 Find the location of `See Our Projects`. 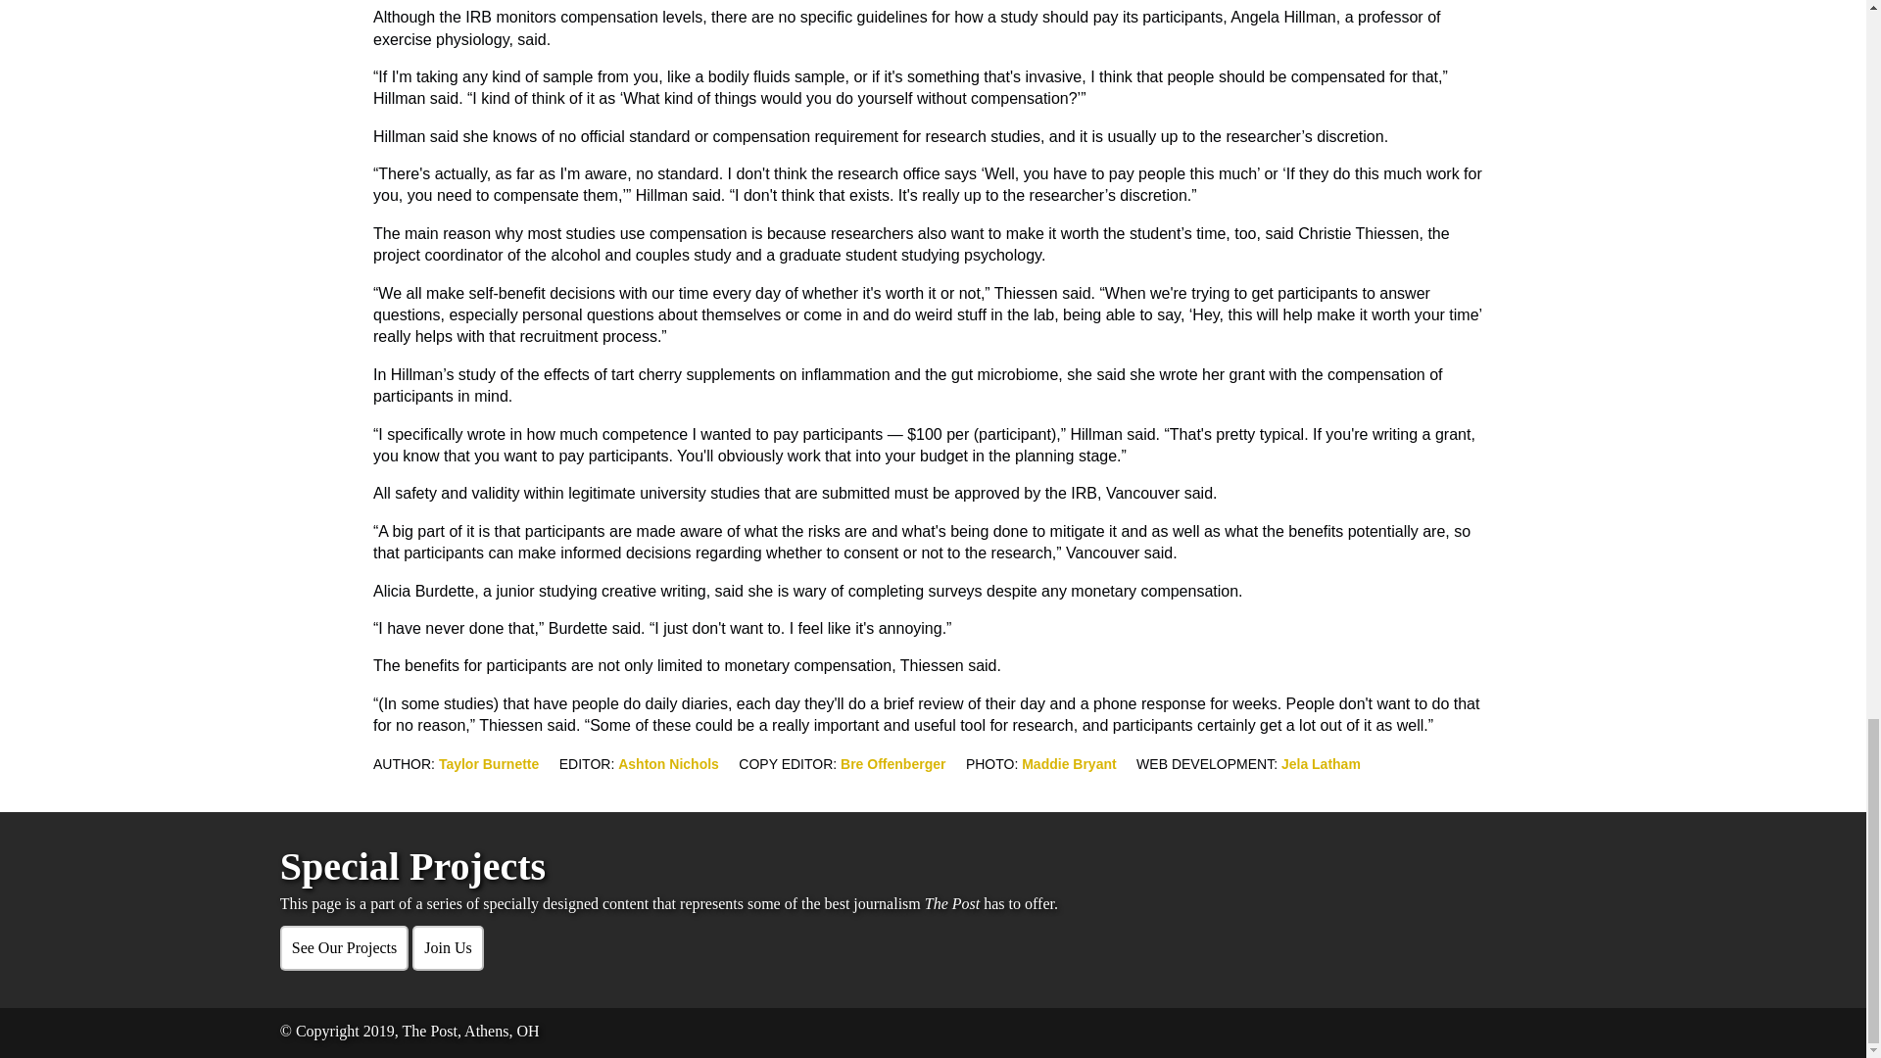

See Our Projects is located at coordinates (345, 948).